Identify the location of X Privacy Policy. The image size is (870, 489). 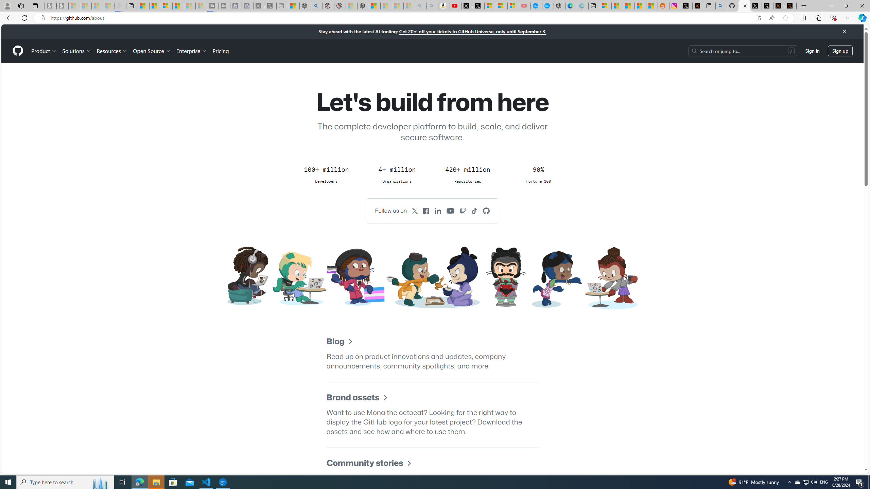
(790, 6).